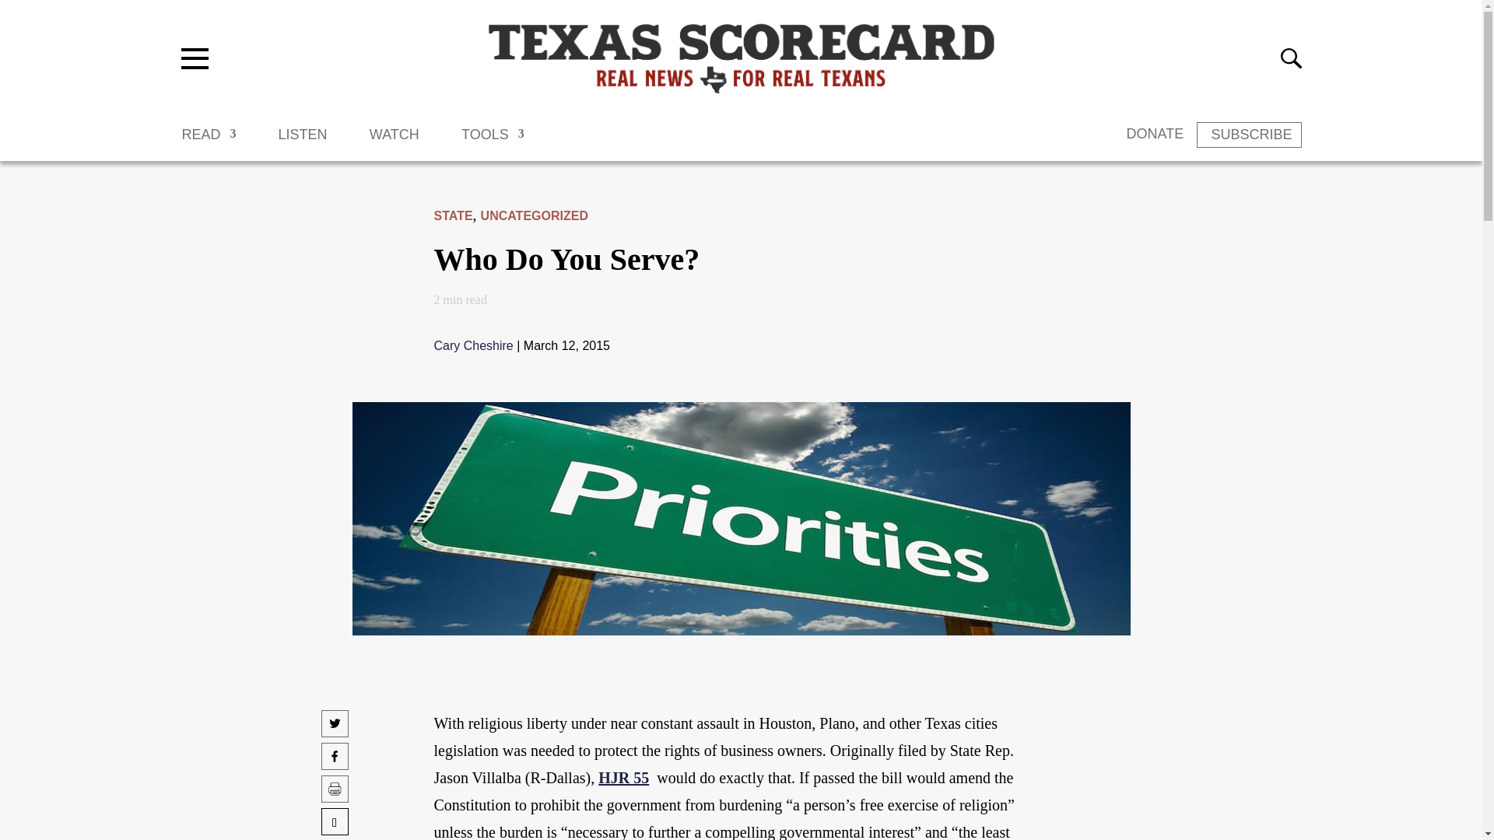 This screenshot has height=840, width=1494. What do you see at coordinates (474, 345) in the screenshot?
I see `Posts by Cary Cheshire` at bounding box center [474, 345].